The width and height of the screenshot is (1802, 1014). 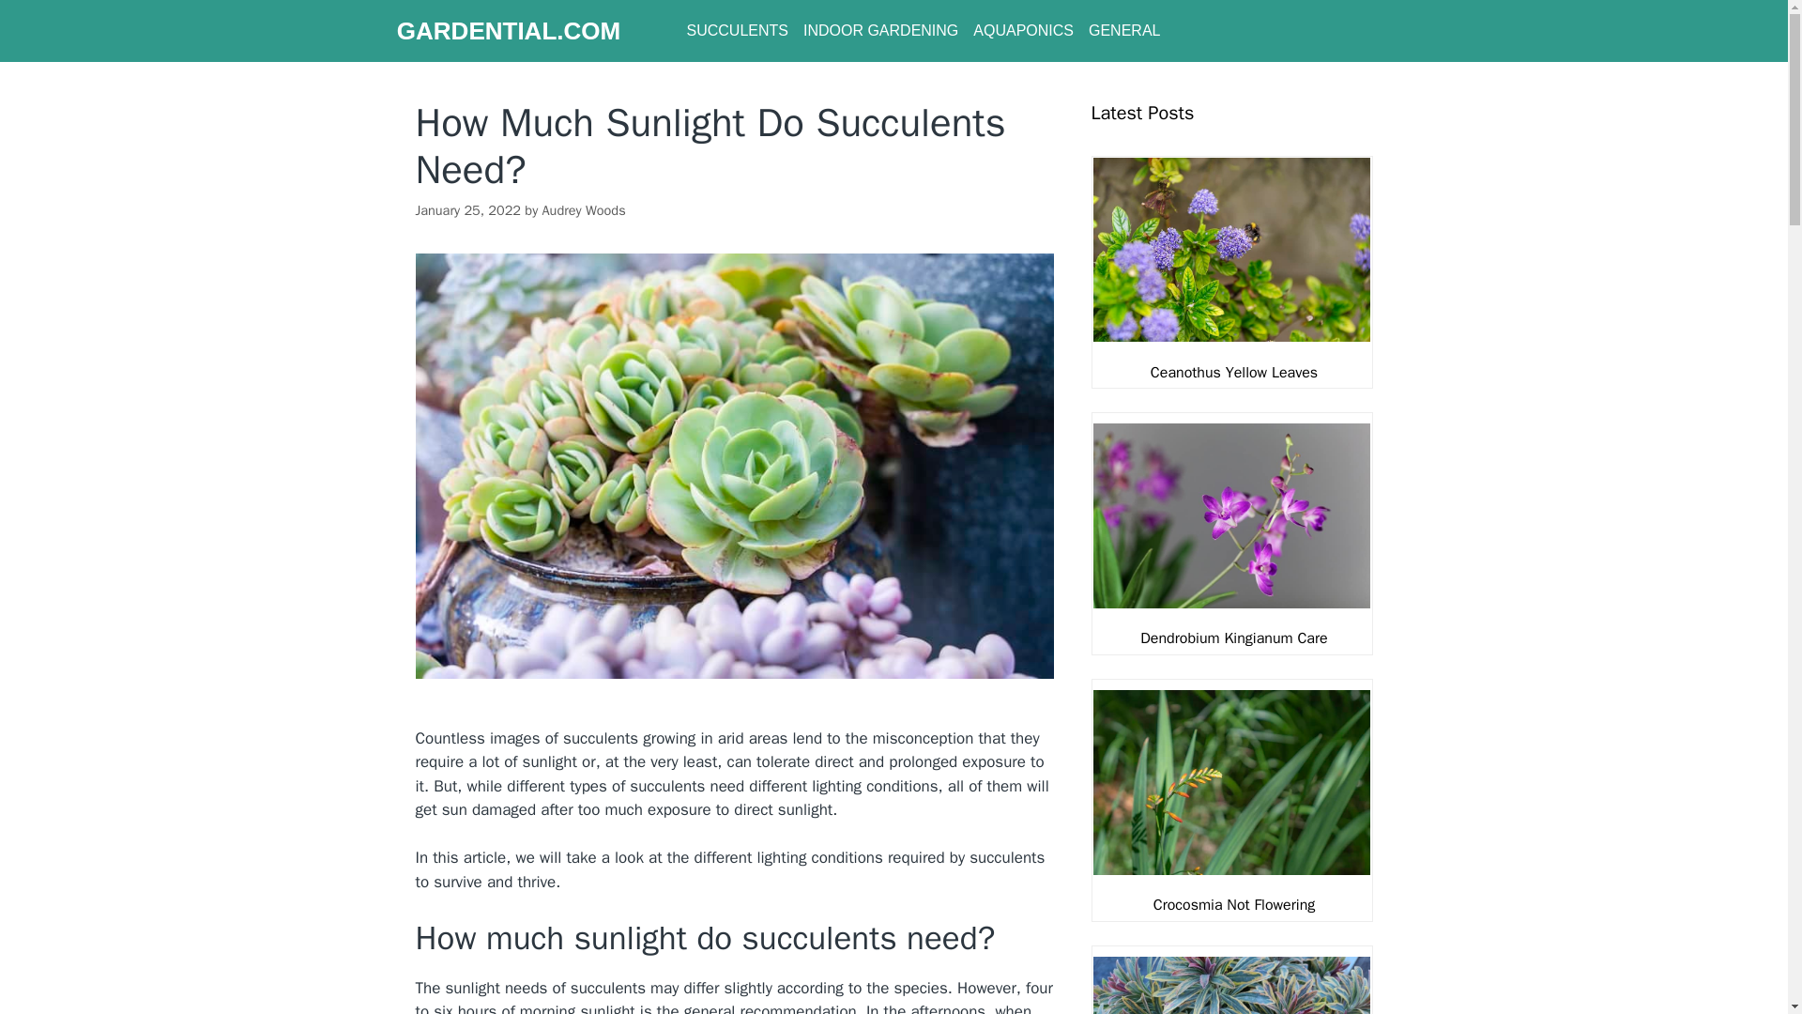 I want to click on Audrey Woods, so click(x=584, y=210).